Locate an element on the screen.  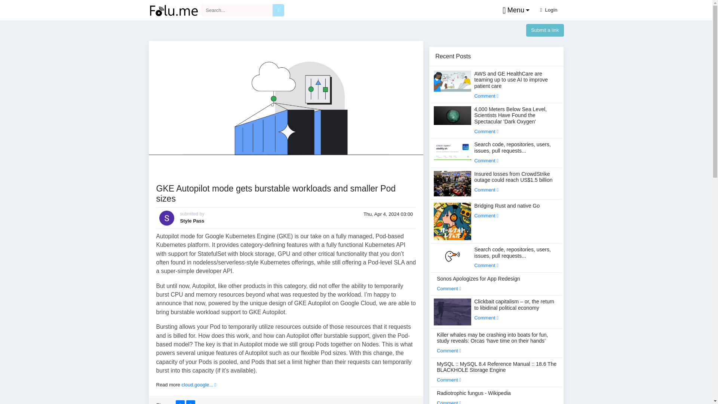
cloud.google... is located at coordinates (199, 385).